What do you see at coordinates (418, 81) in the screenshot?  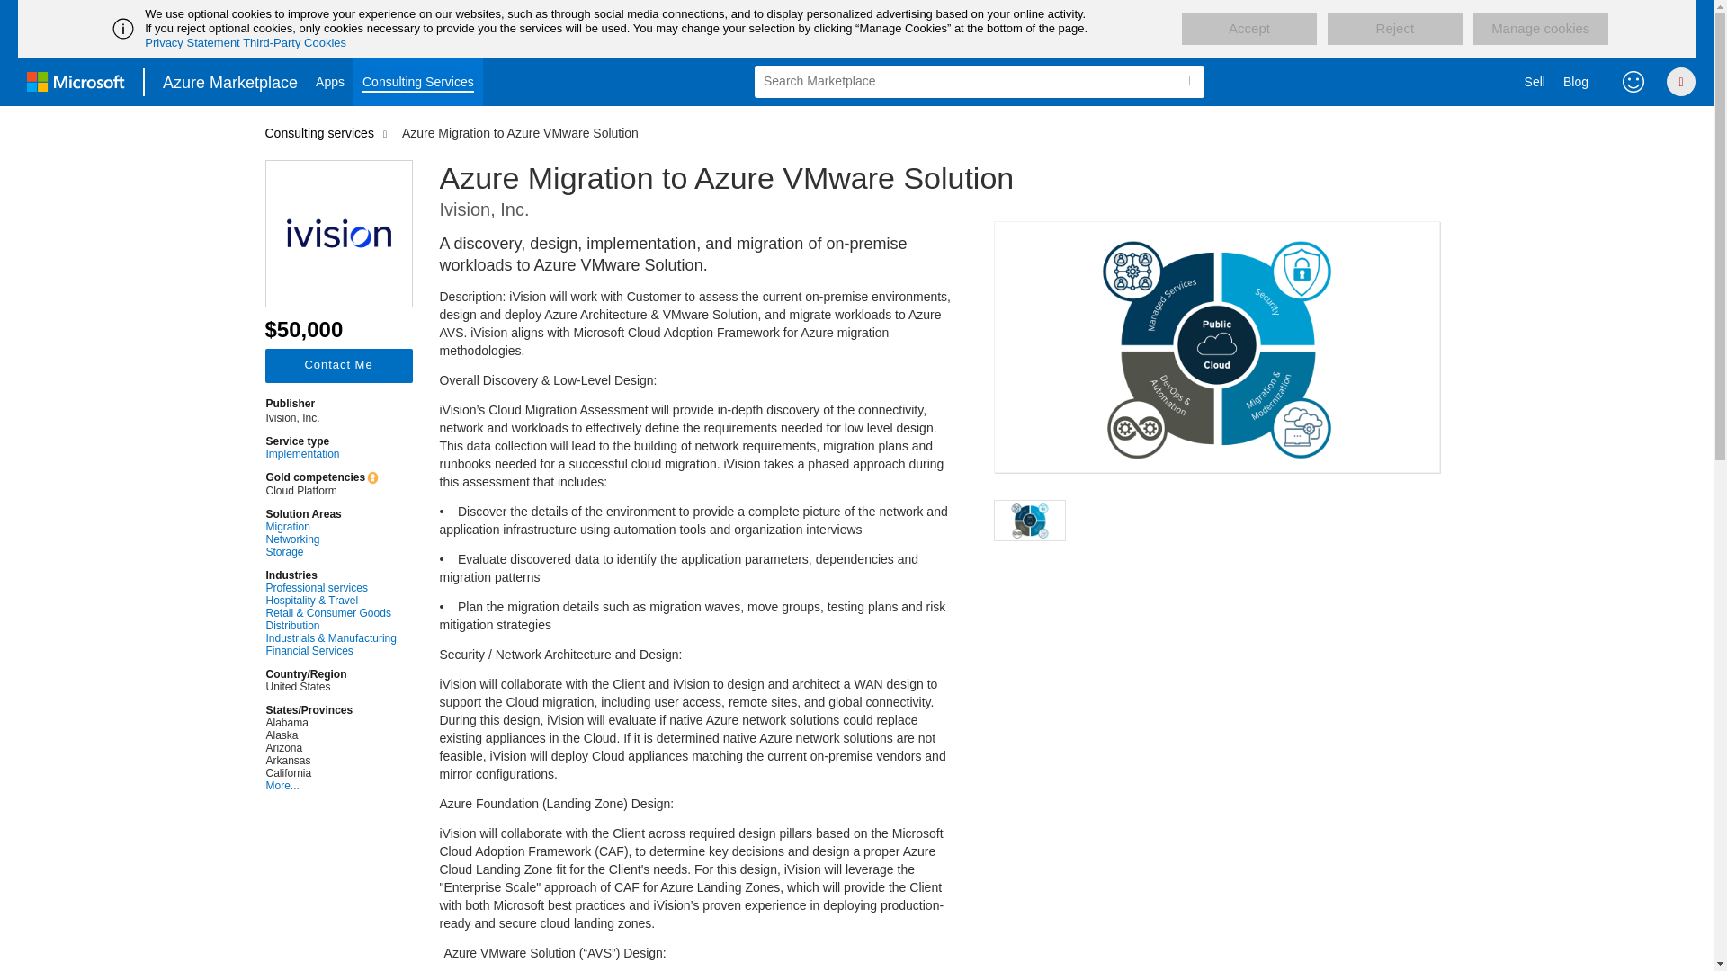 I see `Consulting Services` at bounding box center [418, 81].